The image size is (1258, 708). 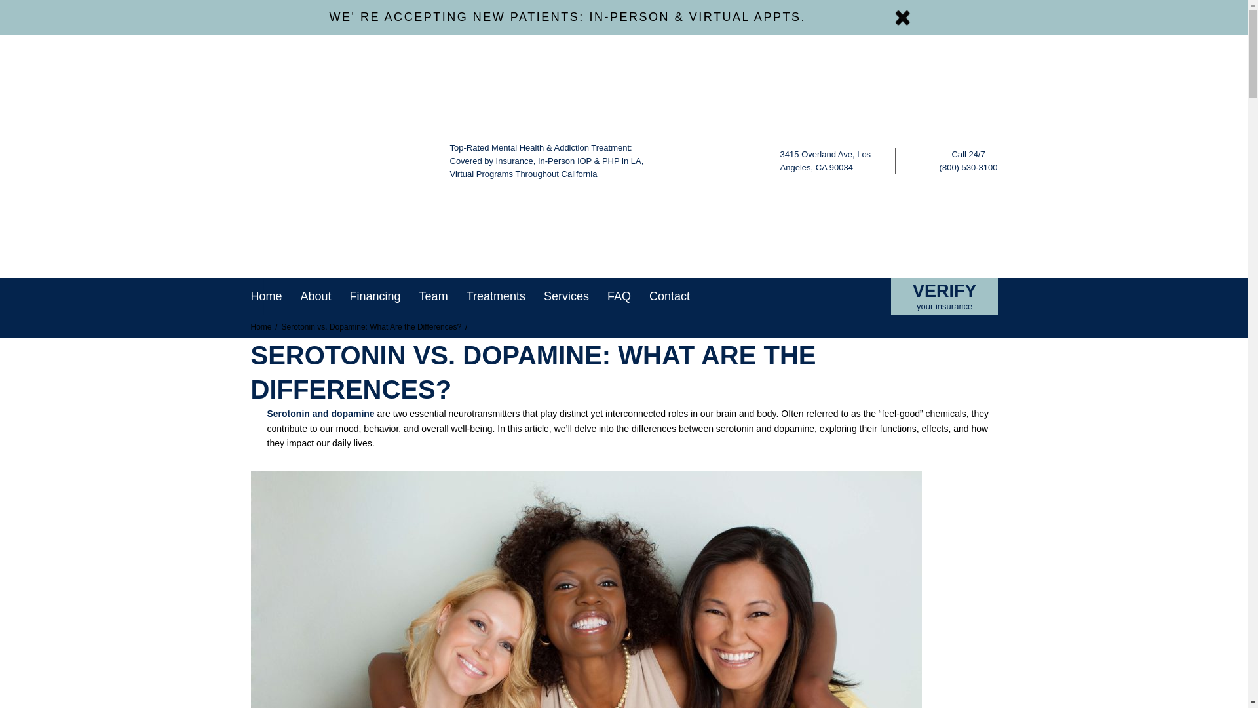 I want to click on Treatments, so click(x=496, y=296).